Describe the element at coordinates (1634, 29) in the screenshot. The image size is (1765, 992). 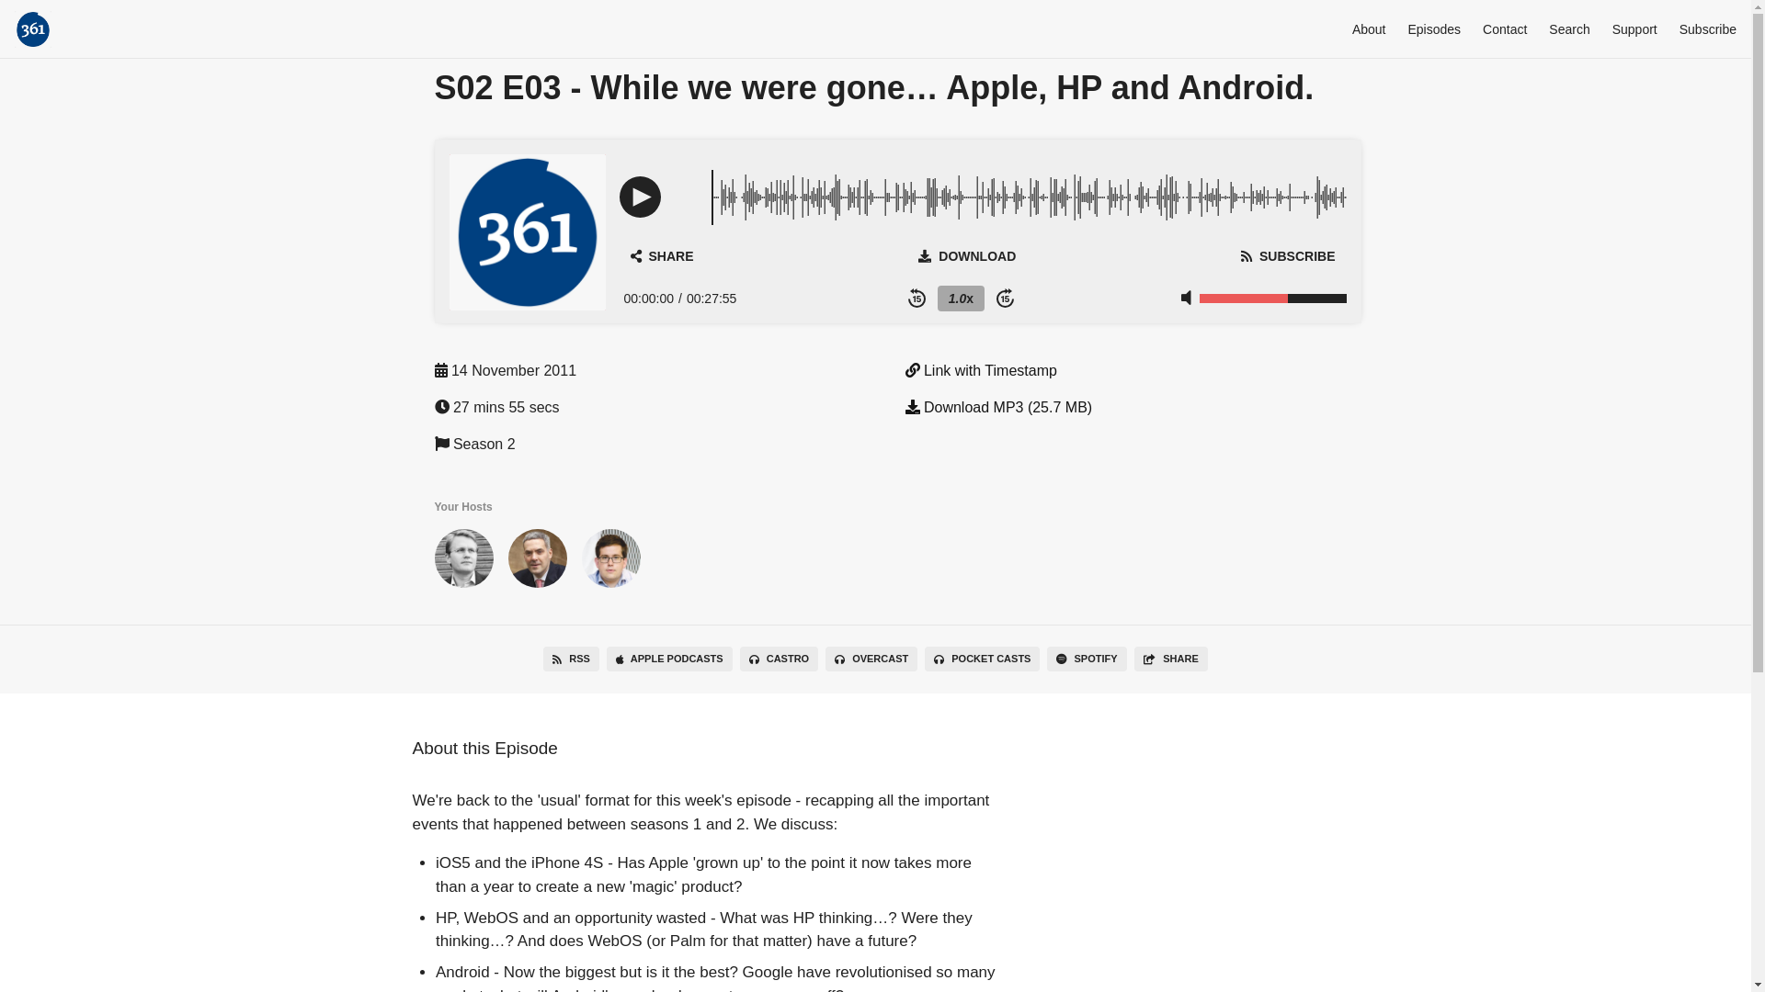
I see `Support` at that location.